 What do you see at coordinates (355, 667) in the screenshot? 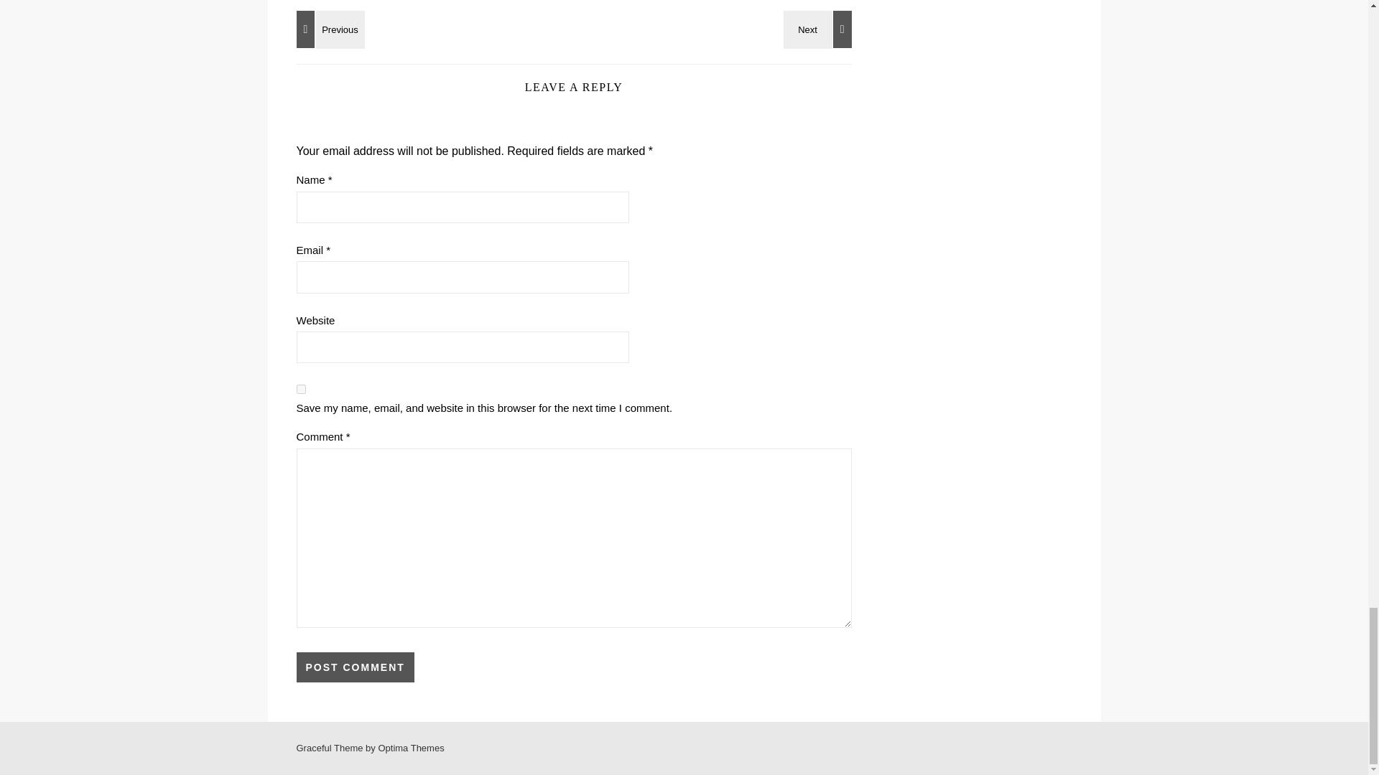
I see `Post Comment` at bounding box center [355, 667].